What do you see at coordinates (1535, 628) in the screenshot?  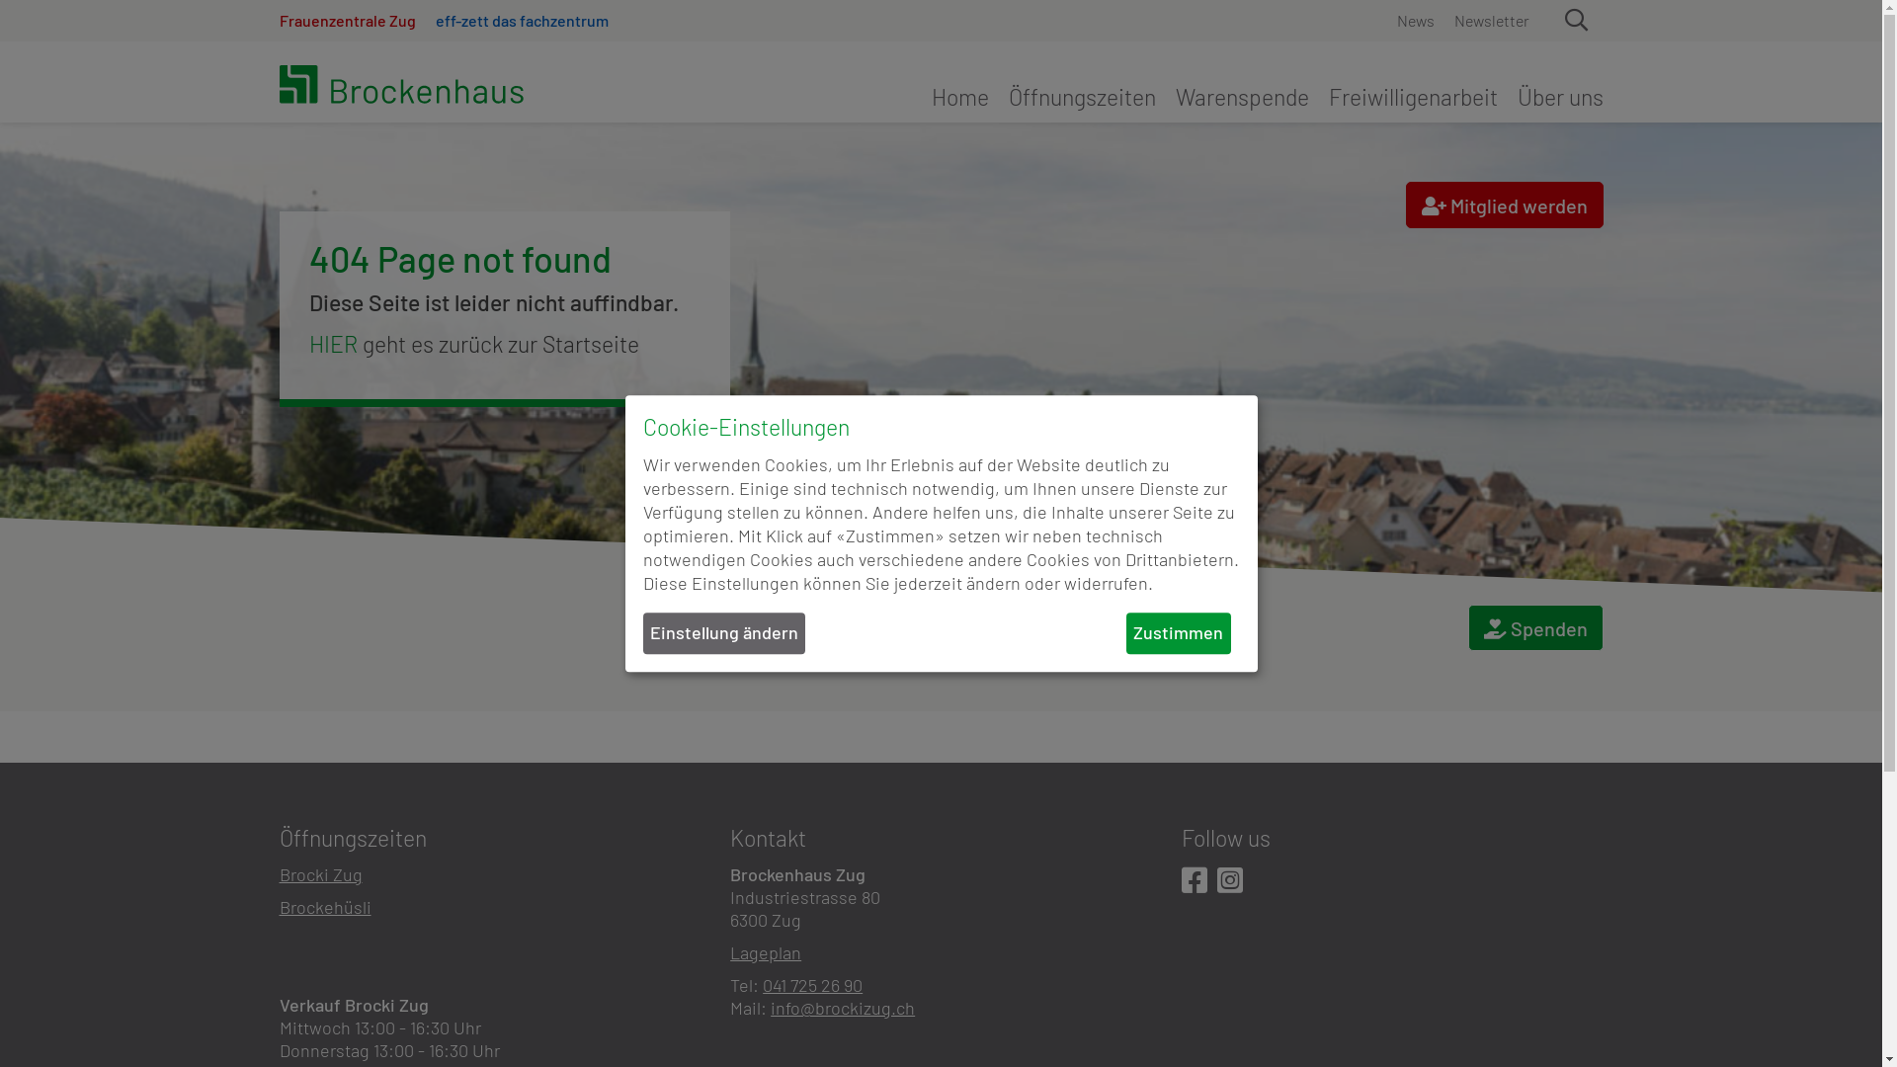 I see `Spenden` at bounding box center [1535, 628].